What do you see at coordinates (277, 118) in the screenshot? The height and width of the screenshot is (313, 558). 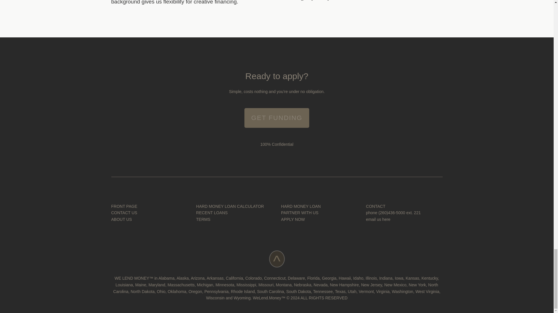 I see `GET FUNDING` at bounding box center [277, 118].